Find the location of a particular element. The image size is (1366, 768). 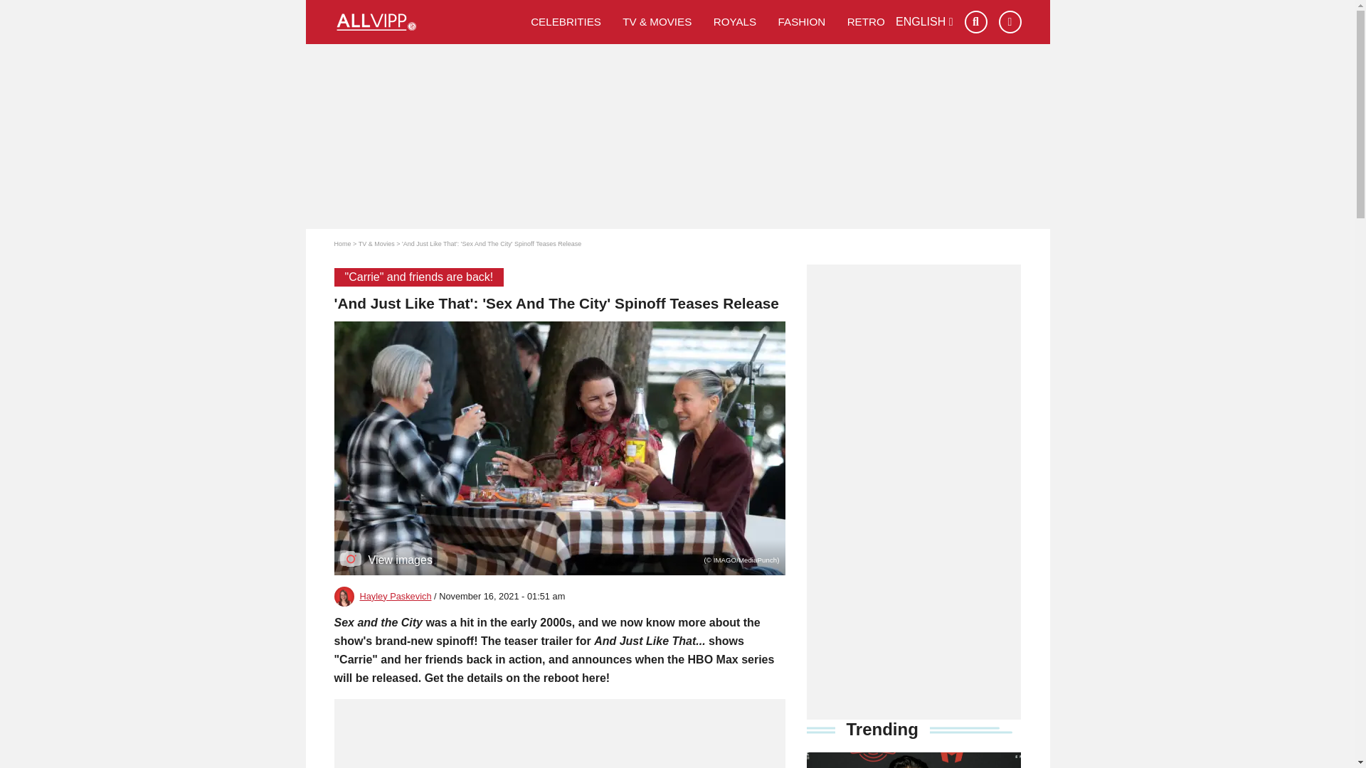

CELEBRITIES is located at coordinates (566, 21).